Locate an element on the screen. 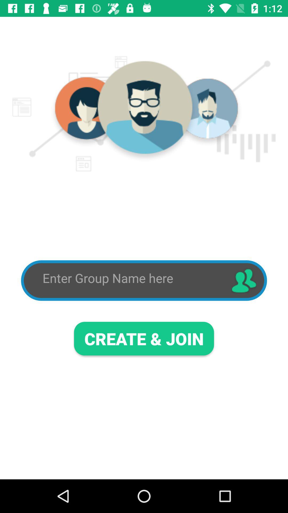 The height and width of the screenshot is (513, 288). enter group name box is located at coordinates (132, 278).